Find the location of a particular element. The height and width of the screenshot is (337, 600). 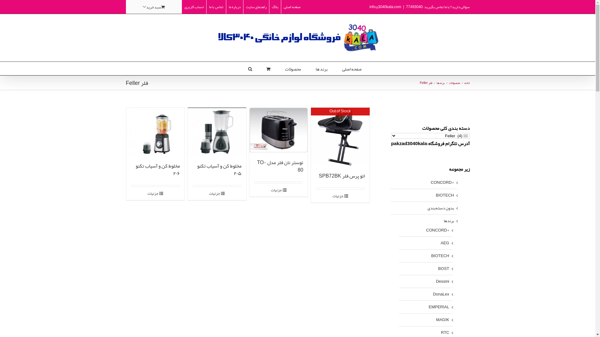

DonaLex is located at coordinates (441, 294).